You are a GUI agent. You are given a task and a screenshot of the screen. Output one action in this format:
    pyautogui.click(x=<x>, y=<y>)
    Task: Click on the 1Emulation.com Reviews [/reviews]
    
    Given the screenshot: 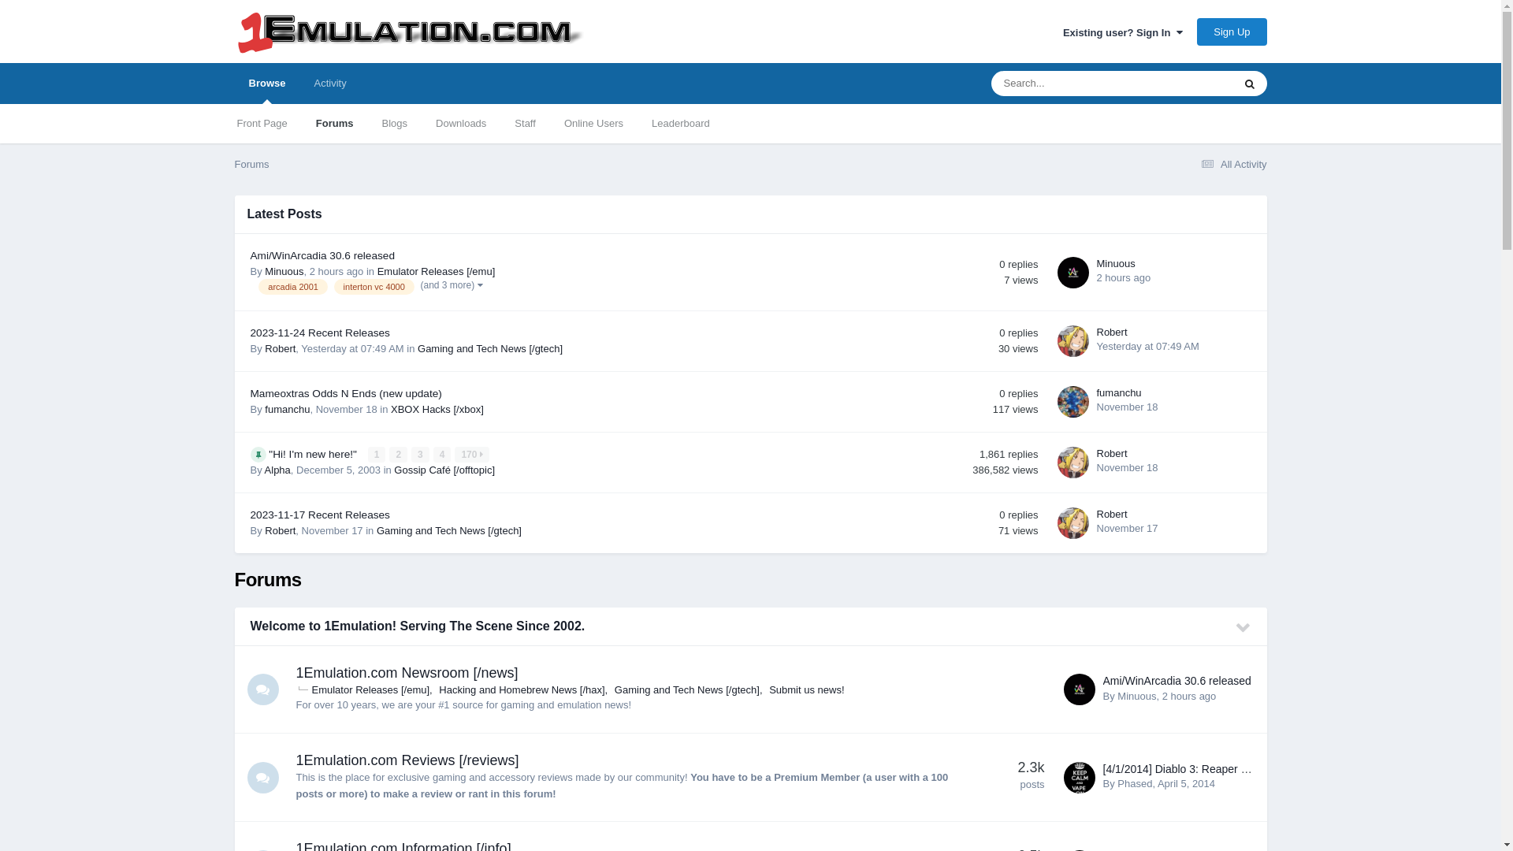 What is the action you would take?
    pyautogui.click(x=408, y=760)
    